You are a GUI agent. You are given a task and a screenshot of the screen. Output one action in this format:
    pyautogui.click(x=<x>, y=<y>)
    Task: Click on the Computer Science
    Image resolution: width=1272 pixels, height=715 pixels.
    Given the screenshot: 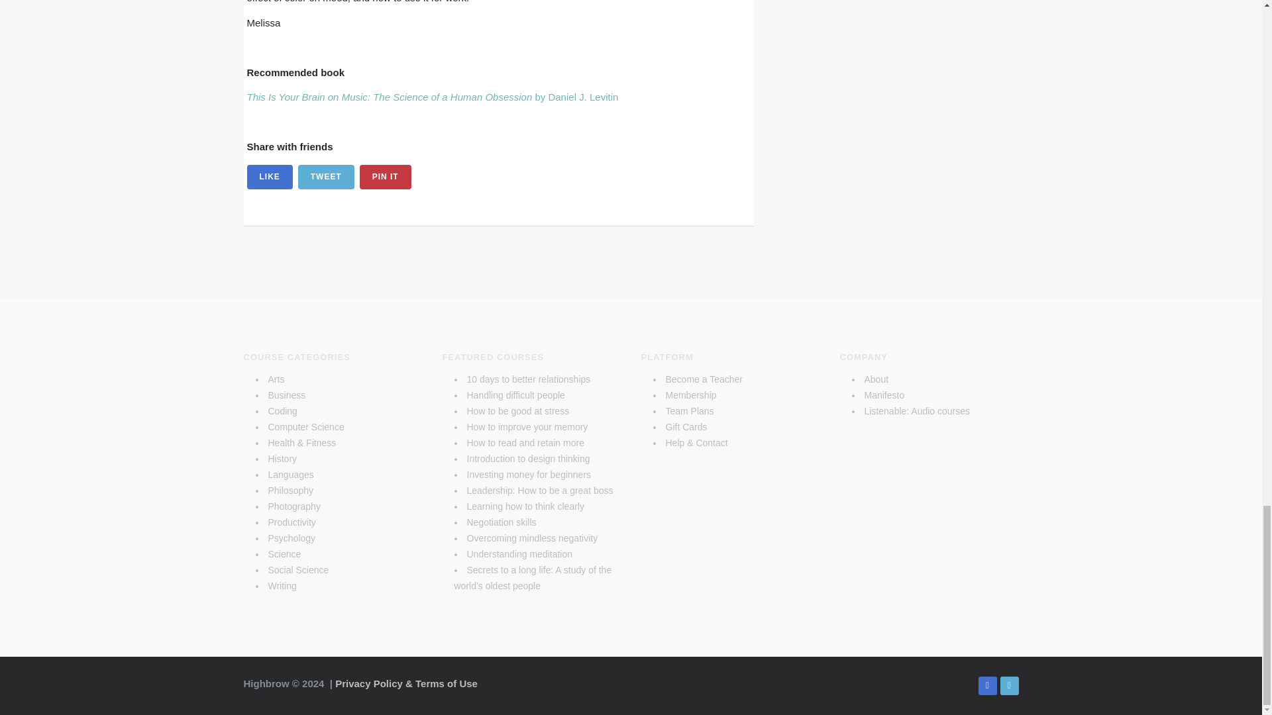 What is the action you would take?
    pyautogui.click(x=305, y=427)
    